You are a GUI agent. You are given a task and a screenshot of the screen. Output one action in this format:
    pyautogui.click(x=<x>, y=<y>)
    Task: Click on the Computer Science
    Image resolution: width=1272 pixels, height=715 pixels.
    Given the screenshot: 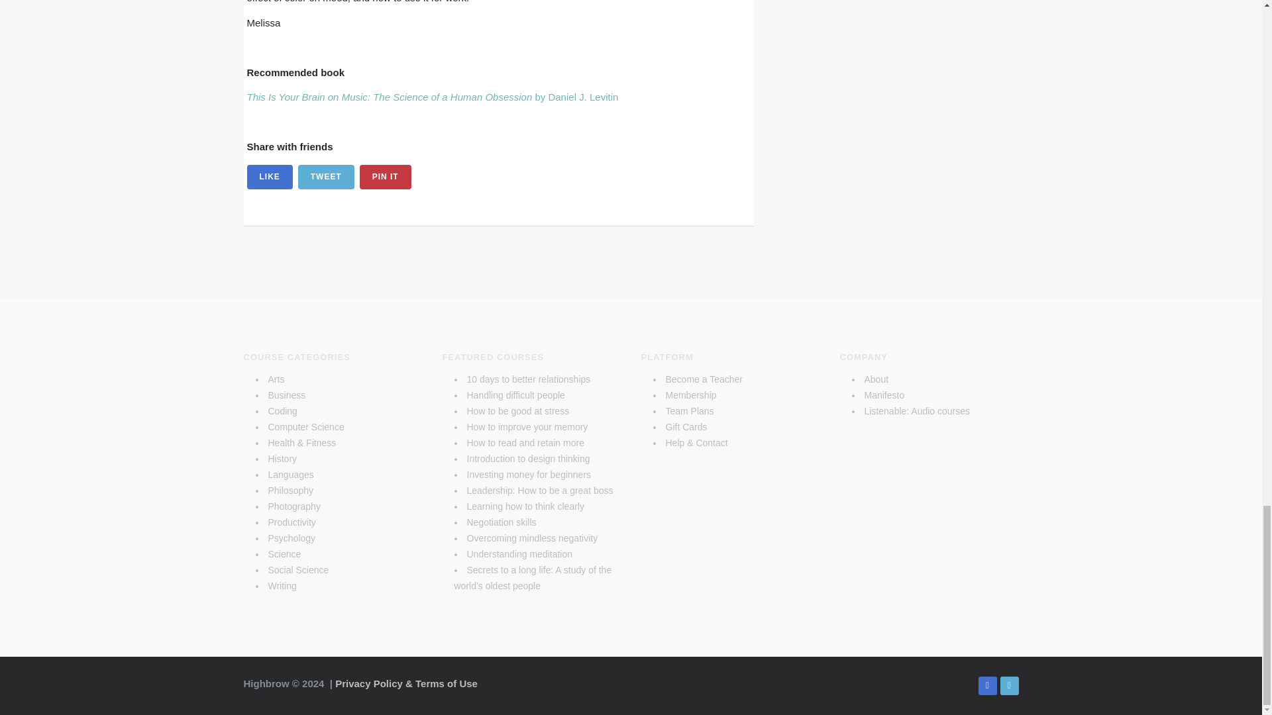 What is the action you would take?
    pyautogui.click(x=305, y=427)
    